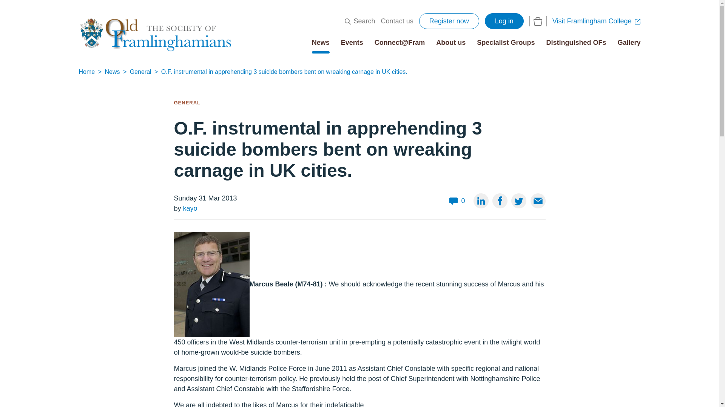 The height and width of the screenshot is (407, 725). I want to click on General, so click(141, 72).